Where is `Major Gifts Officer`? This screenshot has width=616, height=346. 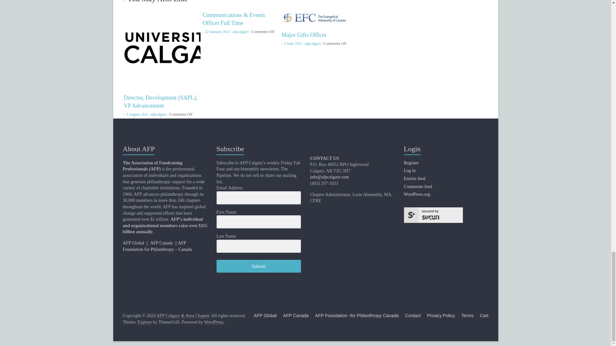 Major Gifts Officer is located at coordinates (304, 35).